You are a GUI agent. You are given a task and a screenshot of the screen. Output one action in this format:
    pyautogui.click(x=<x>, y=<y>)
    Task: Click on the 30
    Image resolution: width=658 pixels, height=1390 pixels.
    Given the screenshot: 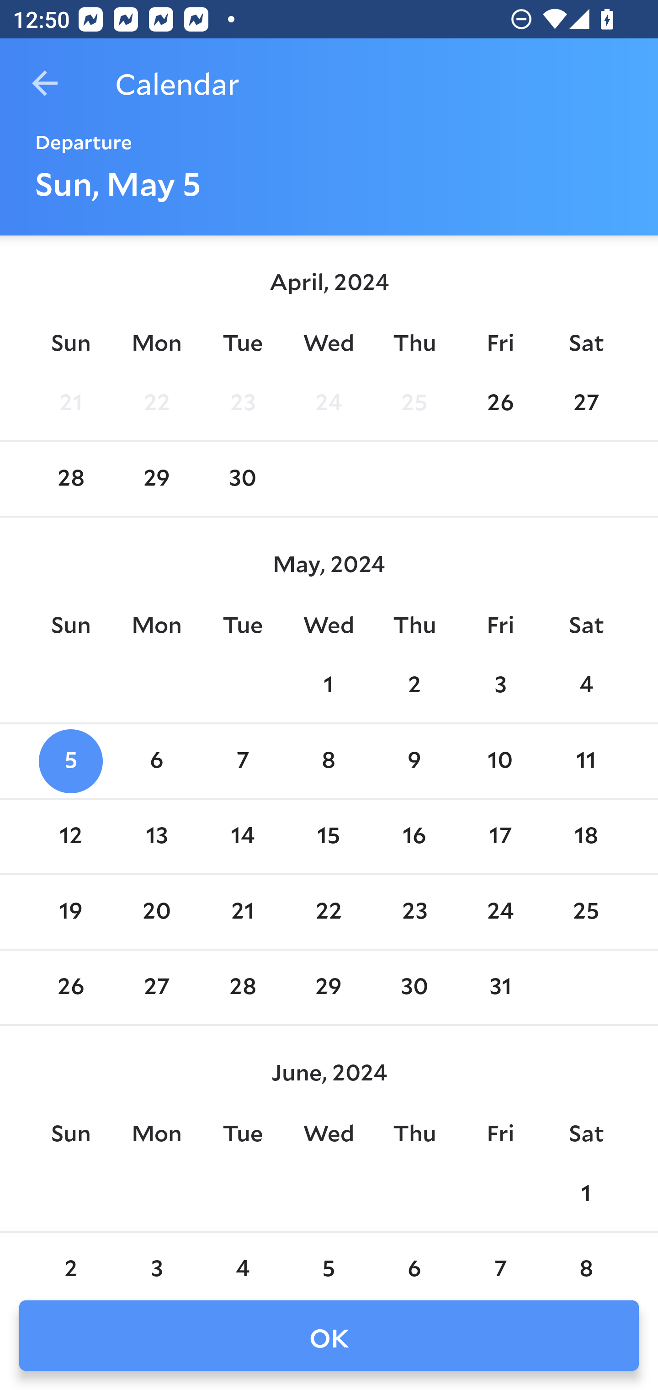 What is the action you would take?
    pyautogui.click(x=414, y=988)
    